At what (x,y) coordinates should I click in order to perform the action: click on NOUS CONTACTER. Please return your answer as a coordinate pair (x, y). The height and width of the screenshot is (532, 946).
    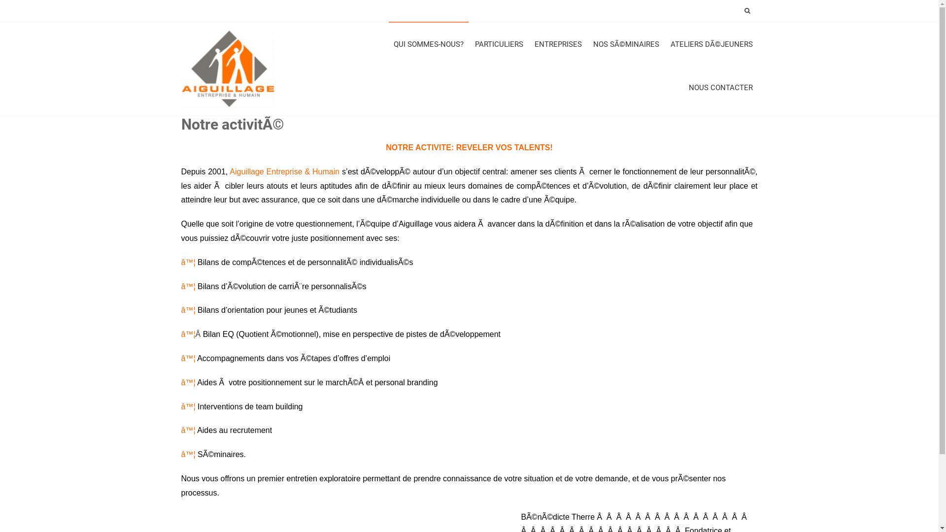
    Looking at the image, I should click on (721, 88).